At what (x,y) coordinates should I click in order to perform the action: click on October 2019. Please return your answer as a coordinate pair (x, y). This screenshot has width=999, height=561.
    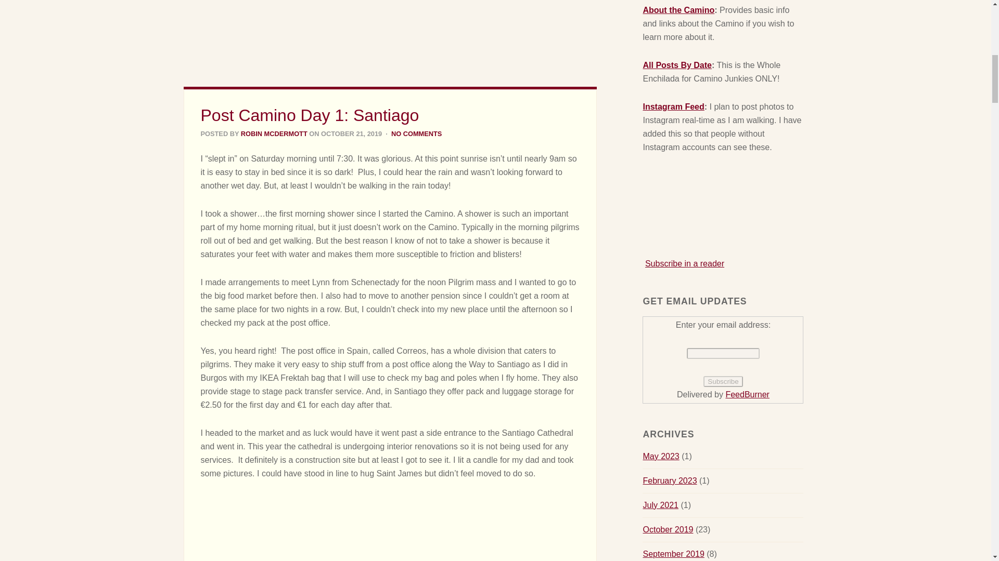
    Looking at the image, I should click on (668, 529).